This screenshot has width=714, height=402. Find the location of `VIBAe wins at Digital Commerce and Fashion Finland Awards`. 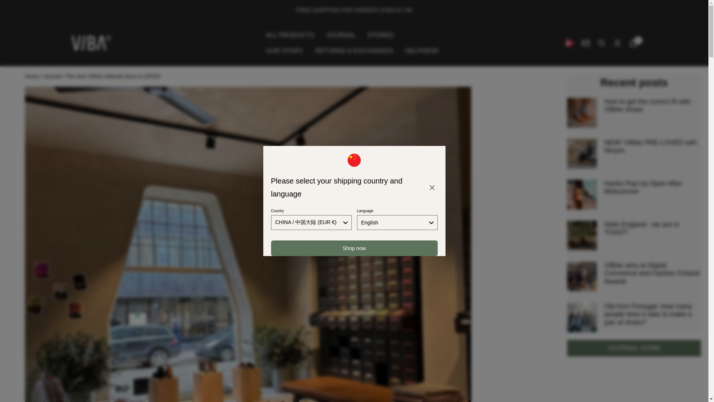

VIBAe wins at Digital Commerce and Fashion Finland Awards is located at coordinates (652, 274).